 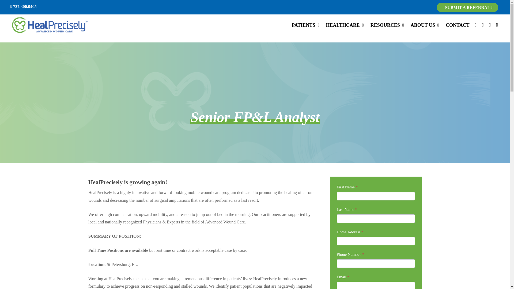 What do you see at coordinates (468, 7) in the screenshot?
I see `SUBMIT A REFERRAL` at bounding box center [468, 7].